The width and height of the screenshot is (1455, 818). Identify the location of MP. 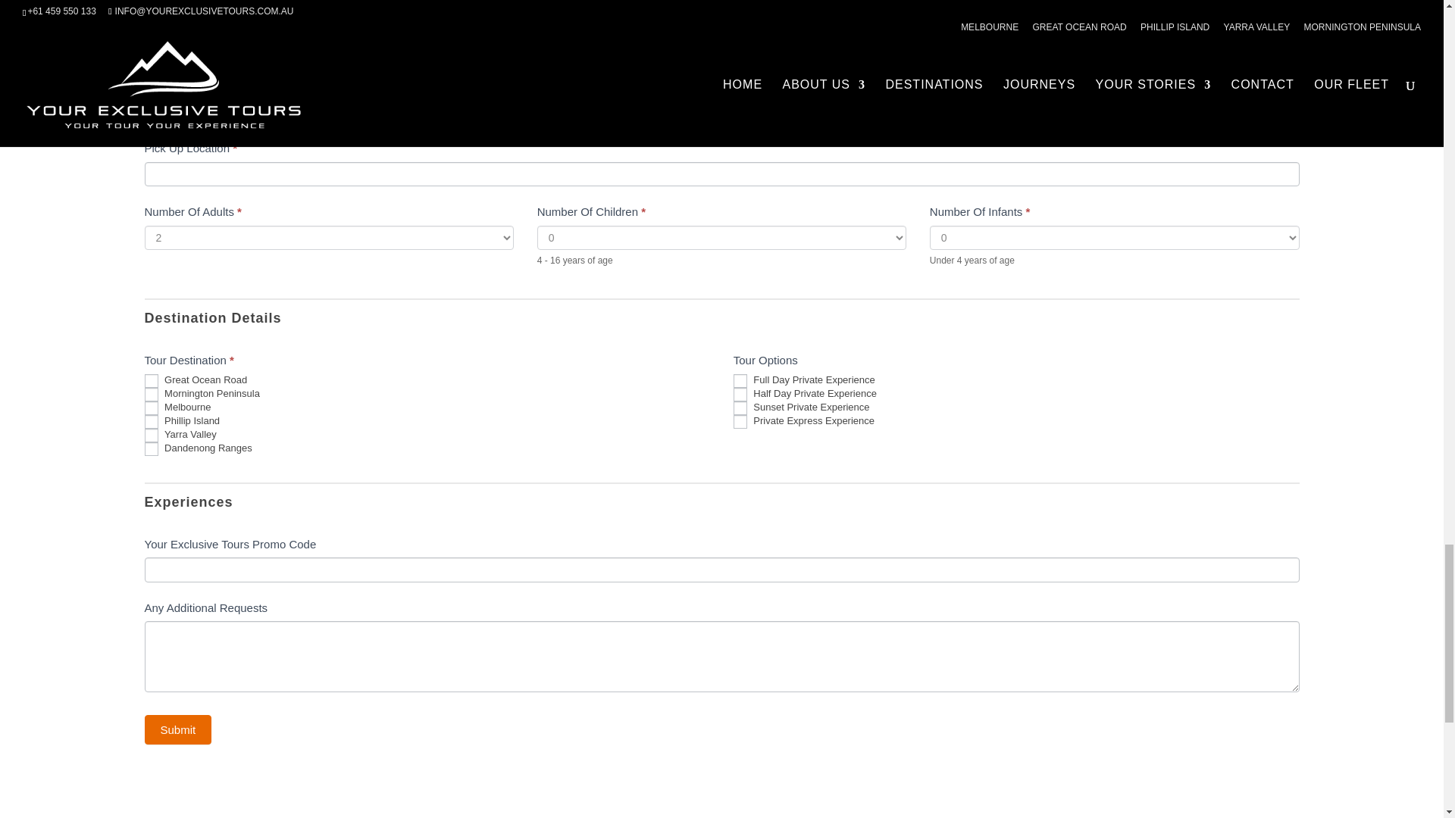
(150, 394).